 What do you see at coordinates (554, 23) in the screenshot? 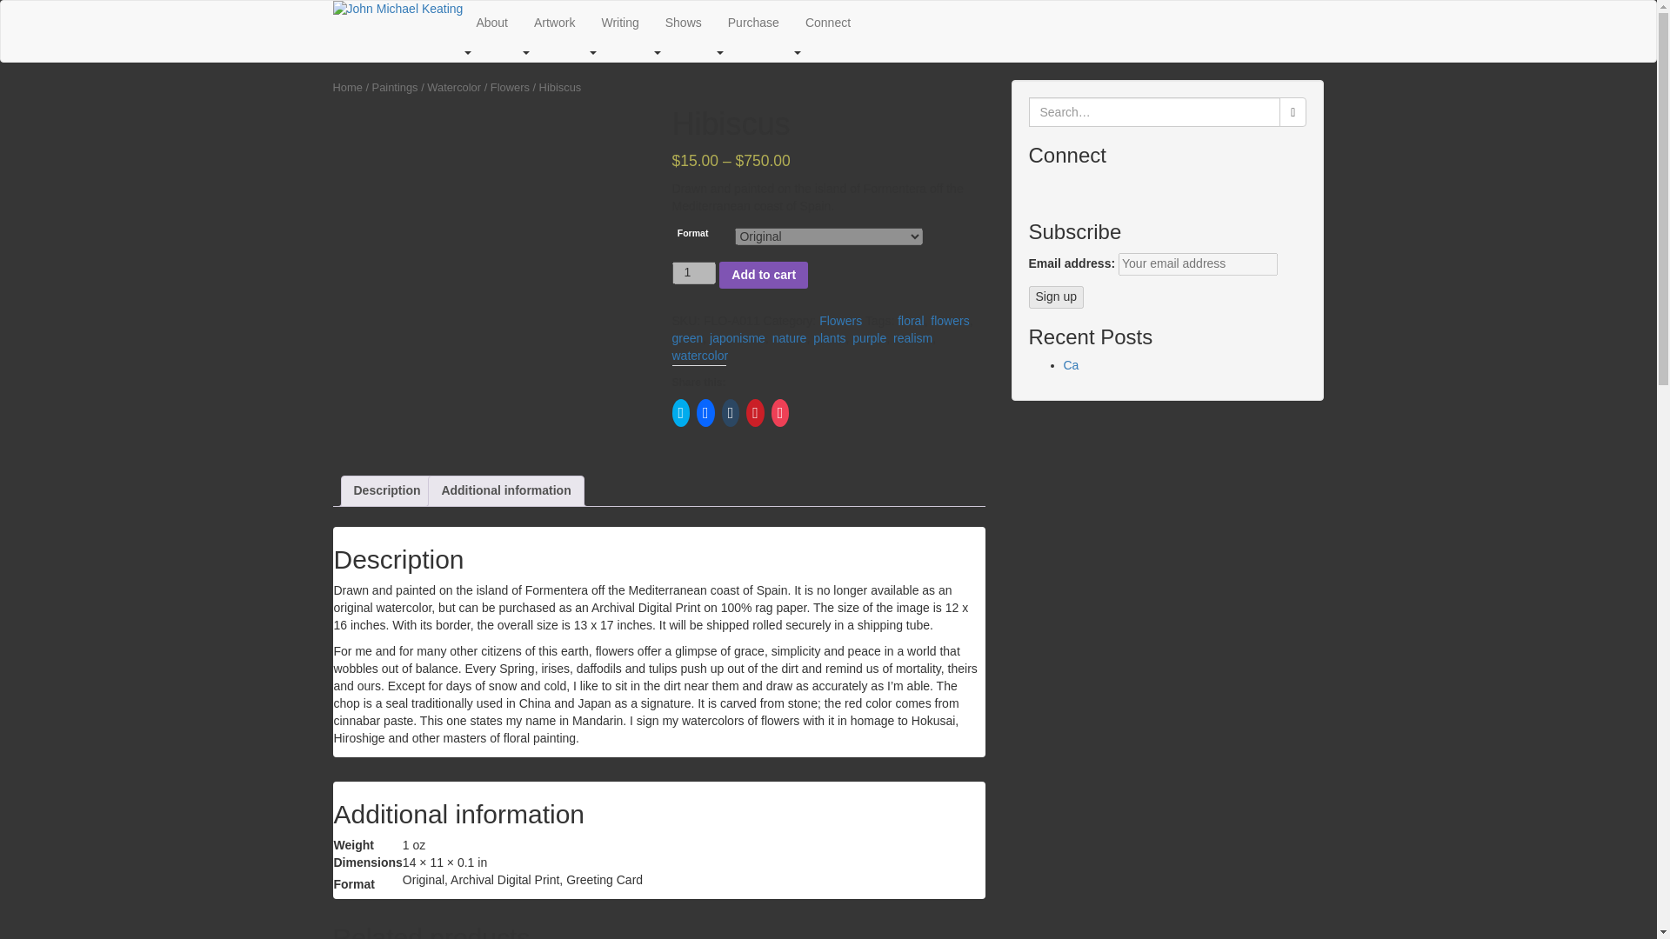
I see `Artwork` at bounding box center [554, 23].